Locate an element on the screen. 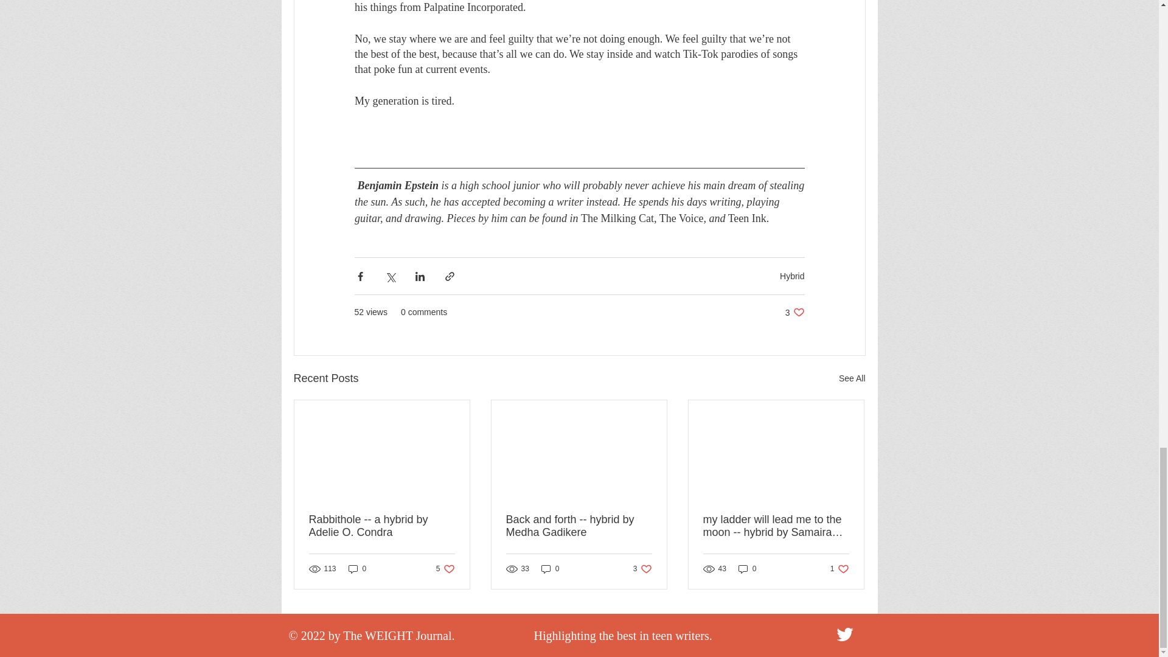 This screenshot has height=657, width=1168. 0 is located at coordinates (852, 378).